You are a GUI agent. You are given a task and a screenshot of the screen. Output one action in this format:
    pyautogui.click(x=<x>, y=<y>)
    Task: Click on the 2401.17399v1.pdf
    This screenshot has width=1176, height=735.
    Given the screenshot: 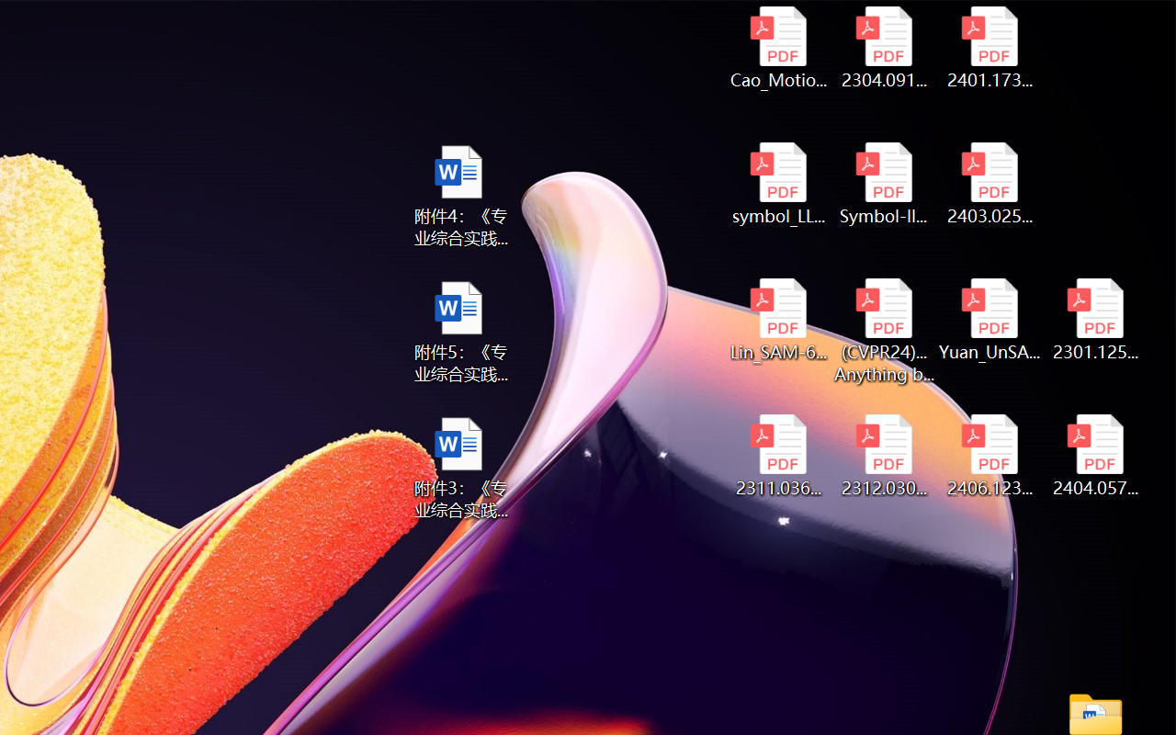 What is the action you would take?
    pyautogui.click(x=990, y=48)
    